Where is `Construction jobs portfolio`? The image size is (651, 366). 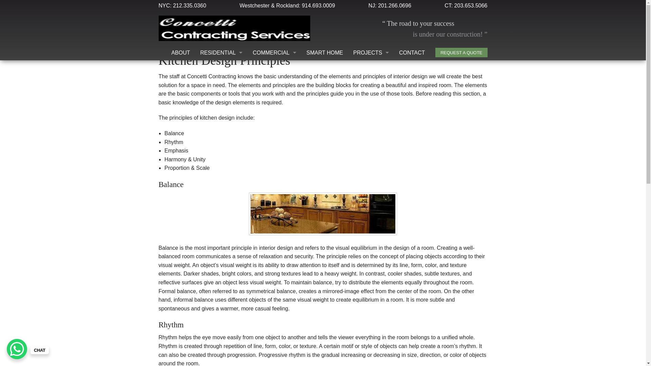
Construction jobs portfolio is located at coordinates (371, 53).